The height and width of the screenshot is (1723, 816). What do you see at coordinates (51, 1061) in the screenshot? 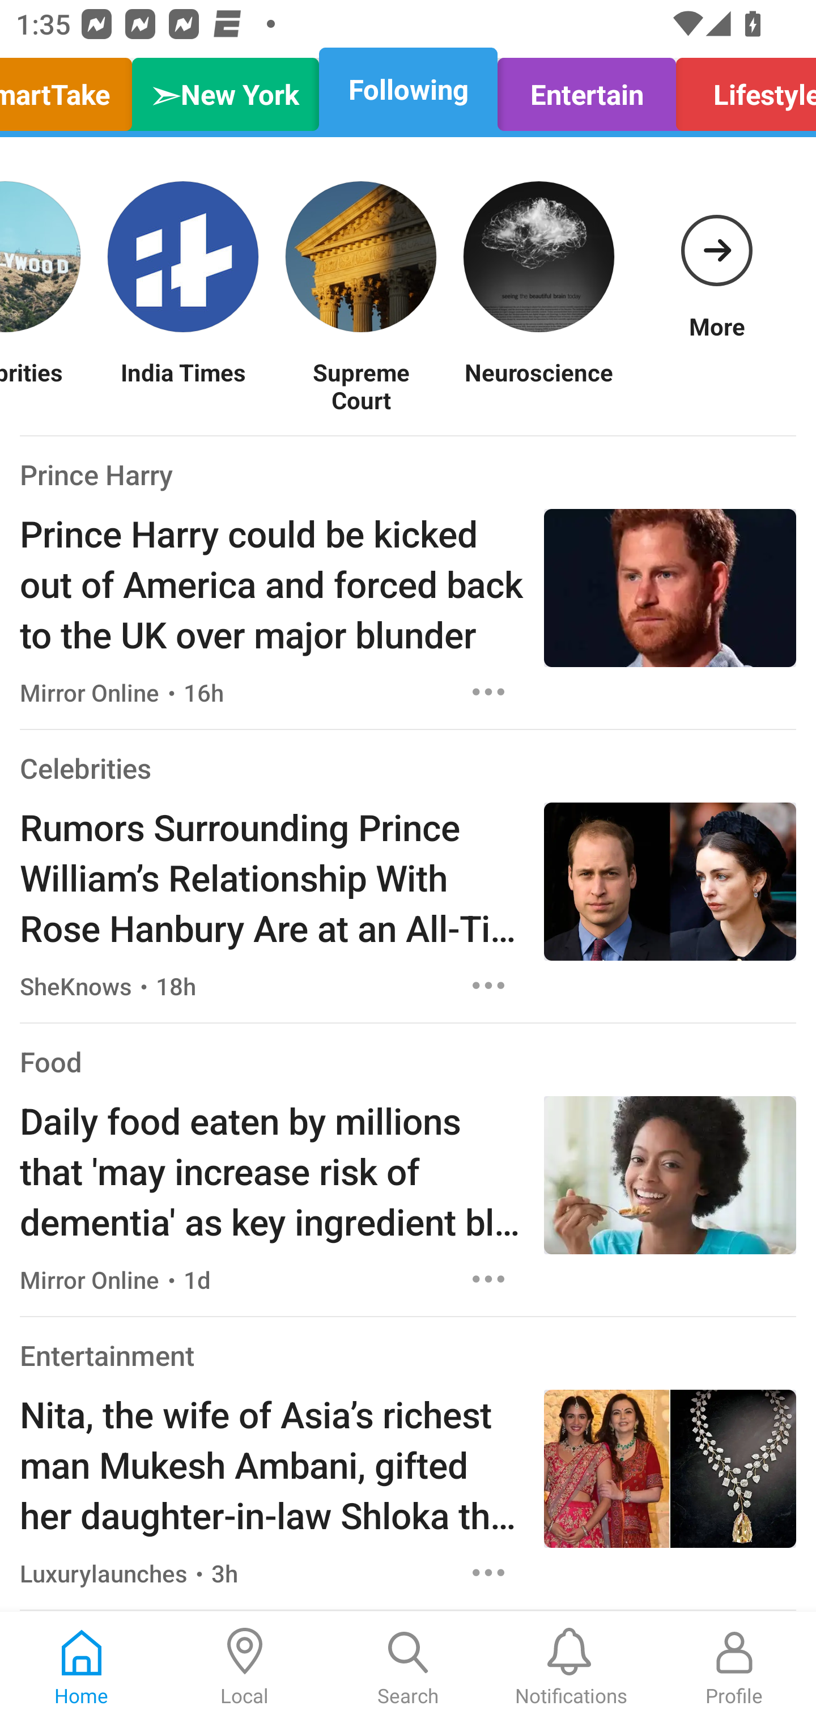
I see `Food` at bounding box center [51, 1061].